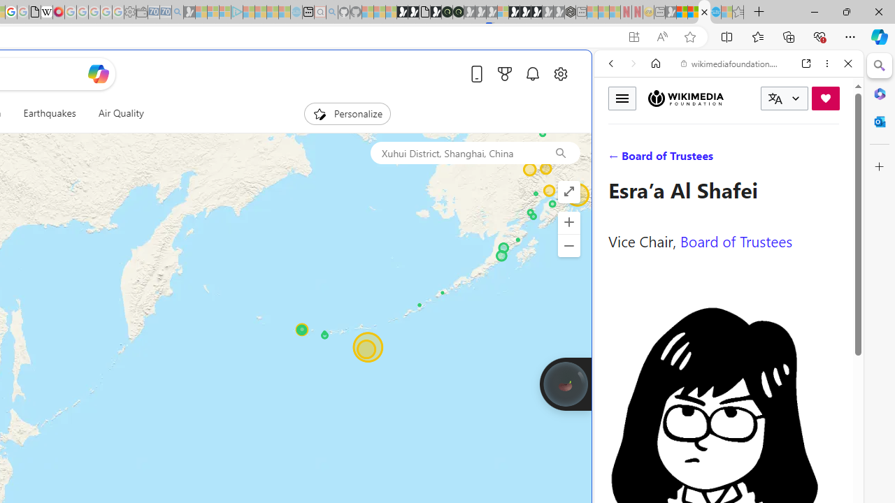 The height and width of the screenshot is (503, 895). What do you see at coordinates (178, 13) in the screenshot?
I see `Bing Real Estate - Home sales and rental listings - Sleeping` at bounding box center [178, 13].